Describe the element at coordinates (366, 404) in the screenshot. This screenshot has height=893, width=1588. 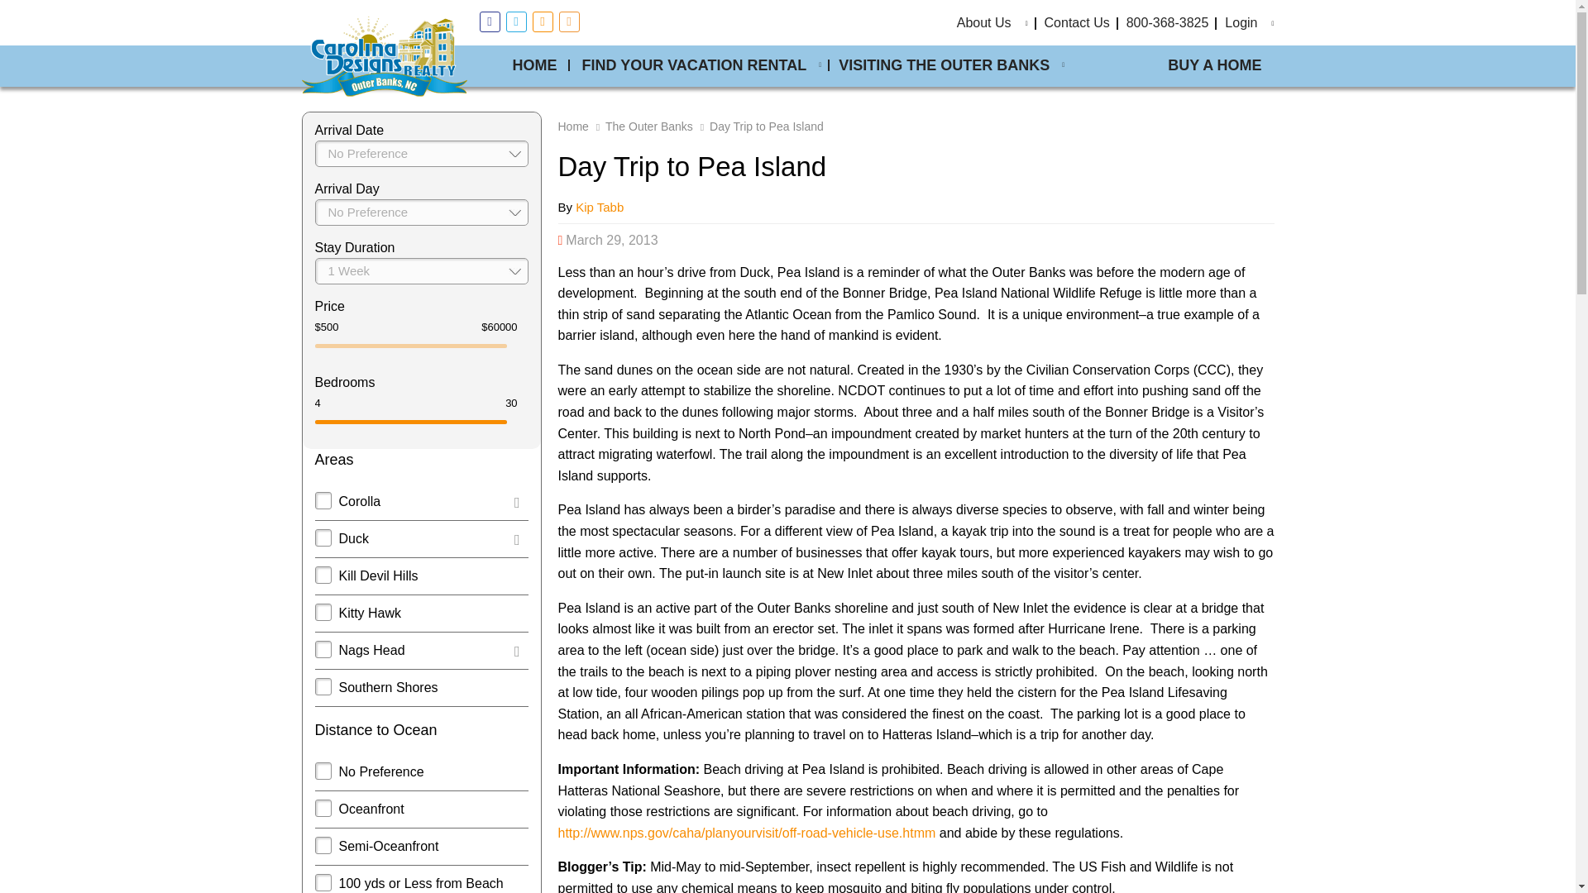
I see `4` at that location.